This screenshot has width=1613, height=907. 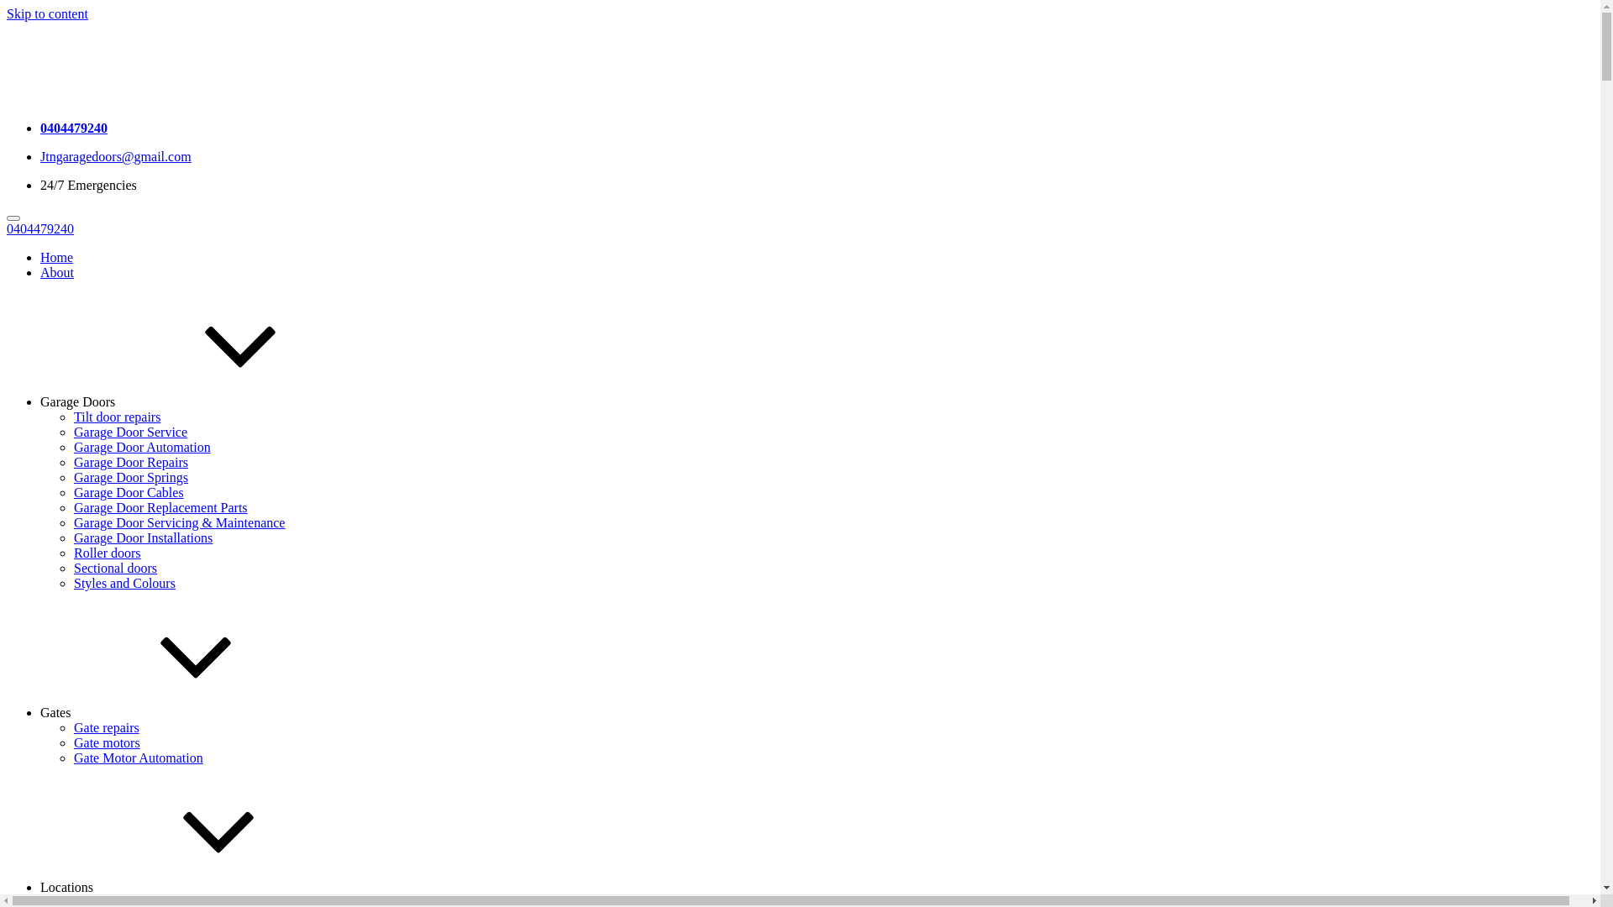 I want to click on Garage Door Service, so click(x=131, y=432).